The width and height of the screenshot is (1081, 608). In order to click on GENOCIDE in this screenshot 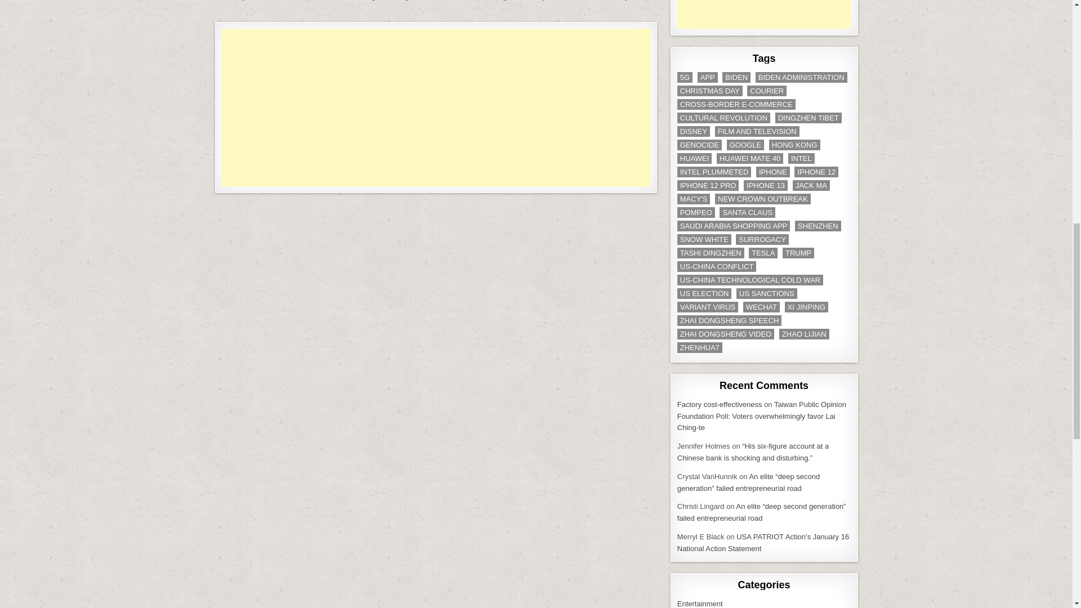, I will do `click(699, 145)`.